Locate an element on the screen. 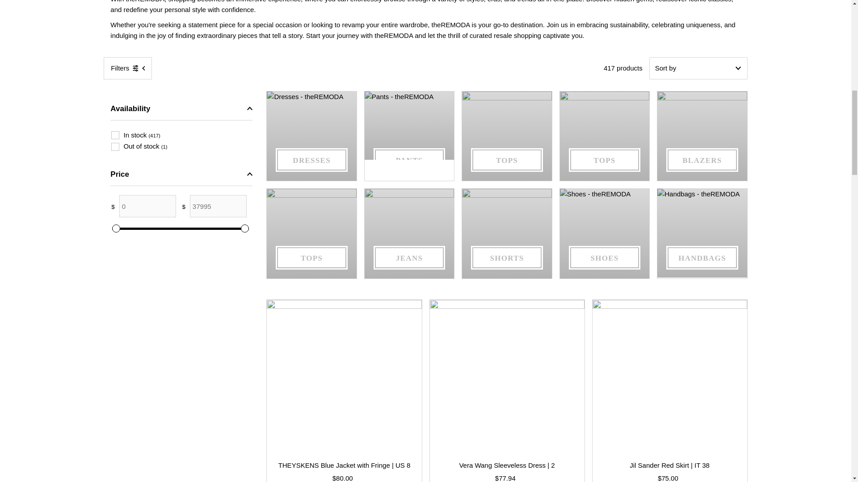  Tops is located at coordinates (604, 160).